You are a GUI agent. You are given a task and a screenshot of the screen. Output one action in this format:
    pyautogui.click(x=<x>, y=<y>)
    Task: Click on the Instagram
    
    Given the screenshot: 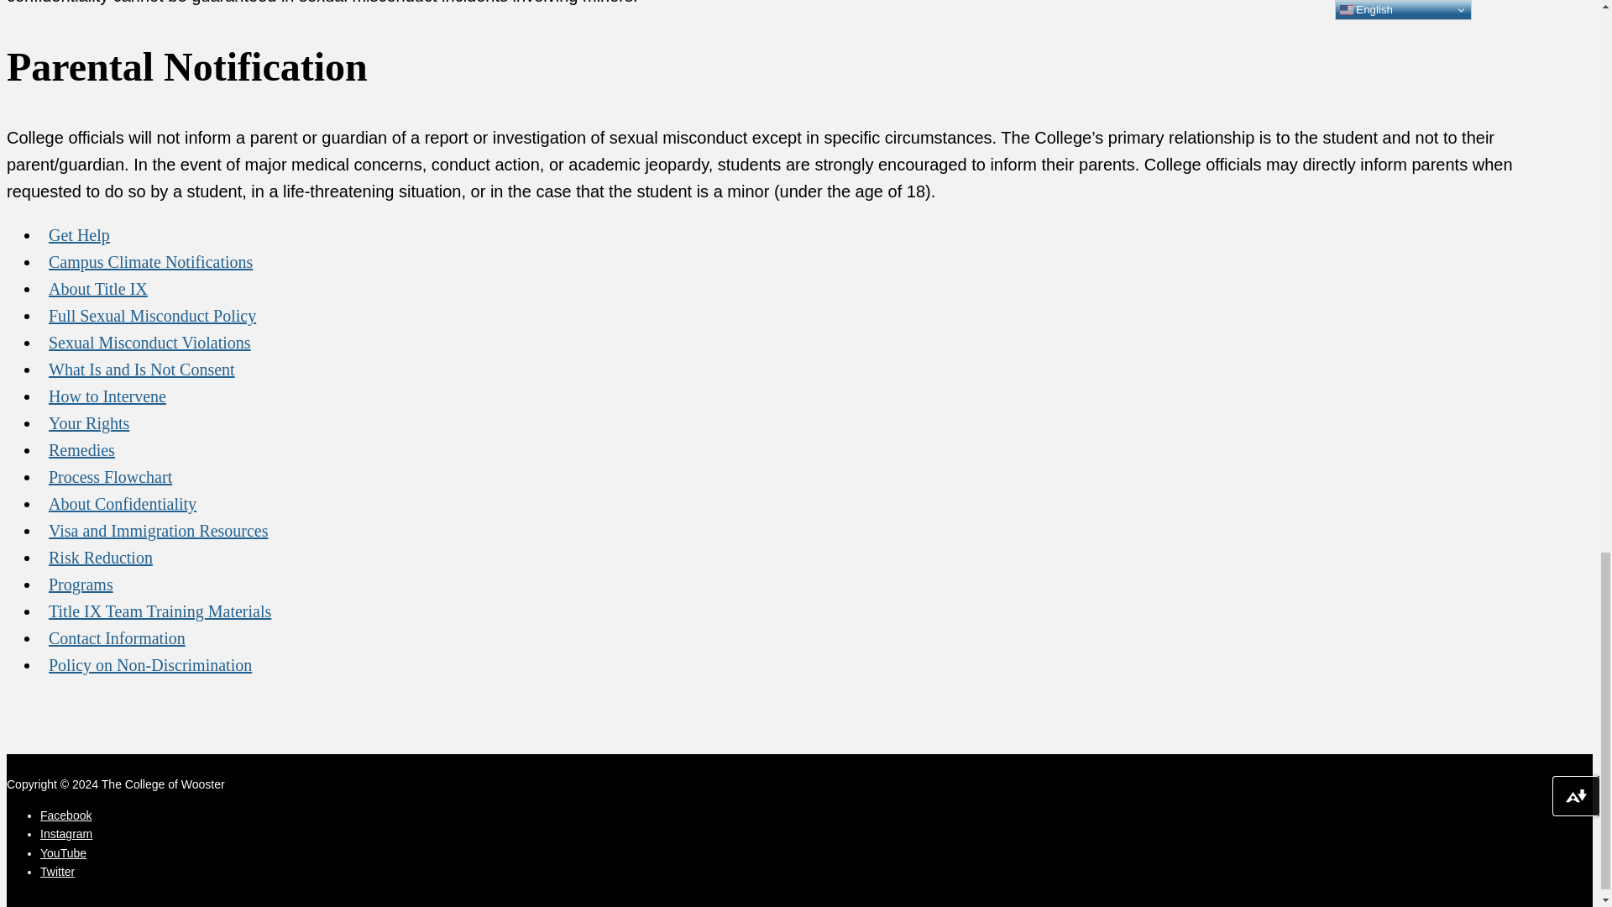 What is the action you would take?
    pyautogui.click(x=65, y=833)
    